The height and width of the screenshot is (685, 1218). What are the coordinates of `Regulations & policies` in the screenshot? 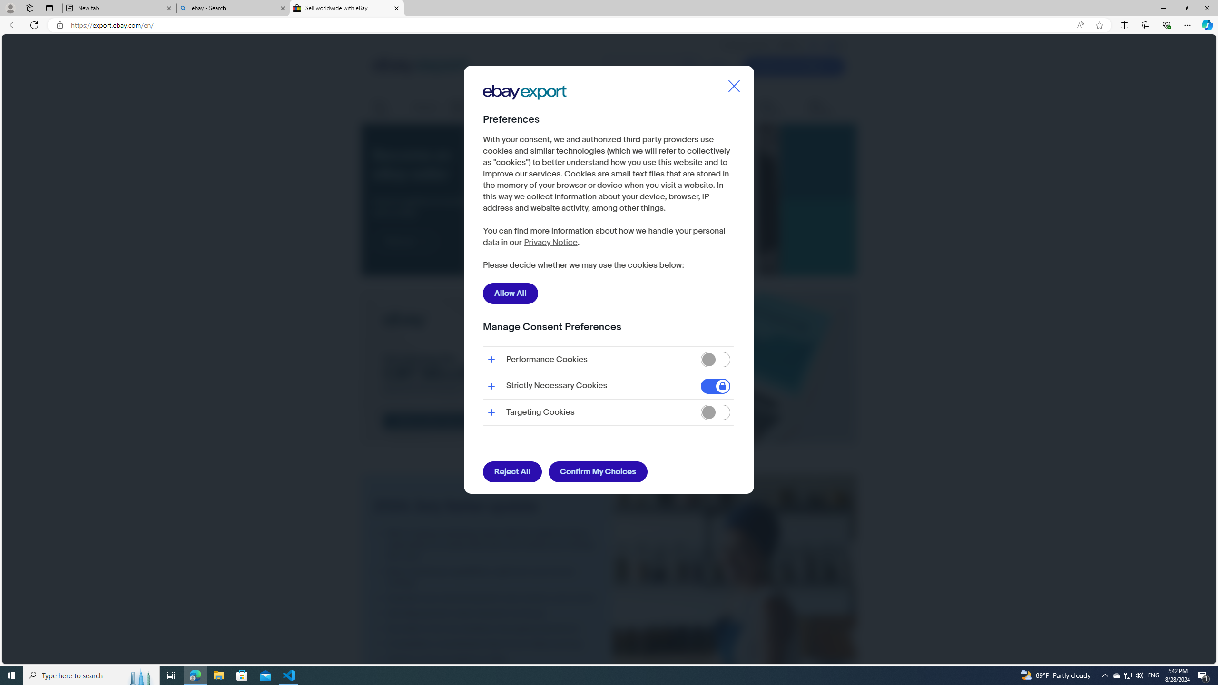 It's located at (676, 108).